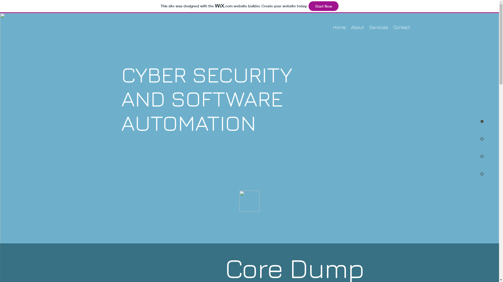 This screenshot has height=282, width=503. Describe the element at coordinates (402, 27) in the screenshot. I see `Contact` at that location.